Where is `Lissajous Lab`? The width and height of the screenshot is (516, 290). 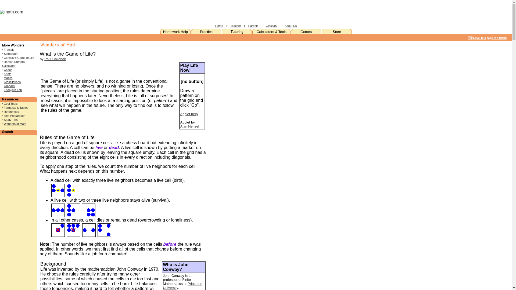 Lissajous Lab is located at coordinates (12, 90).